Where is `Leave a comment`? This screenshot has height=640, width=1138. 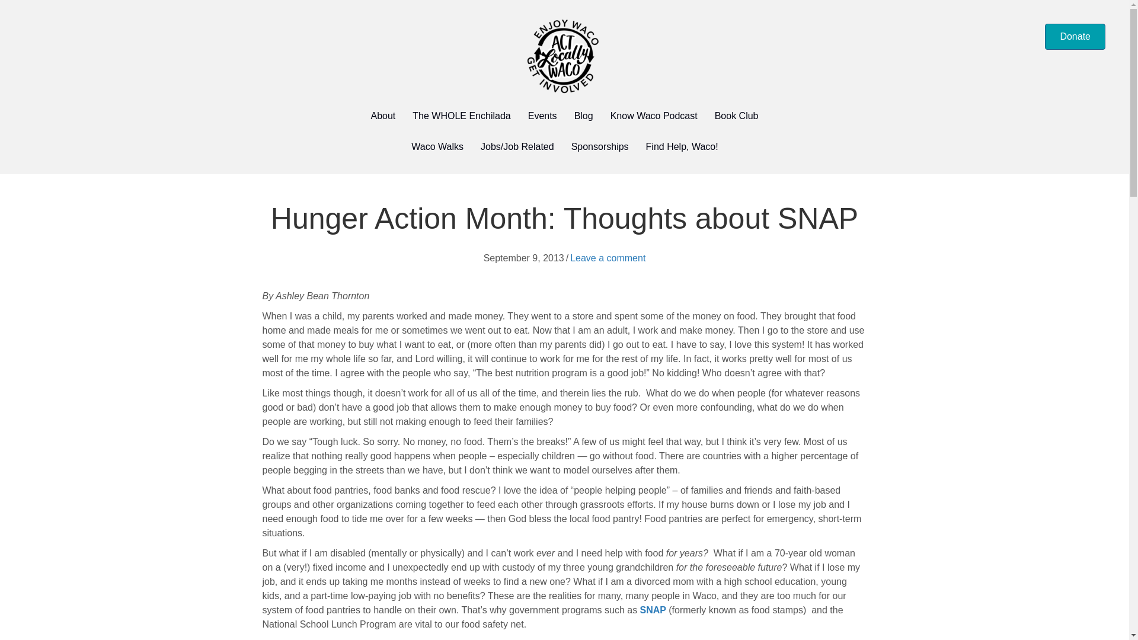
Leave a comment is located at coordinates (607, 257).